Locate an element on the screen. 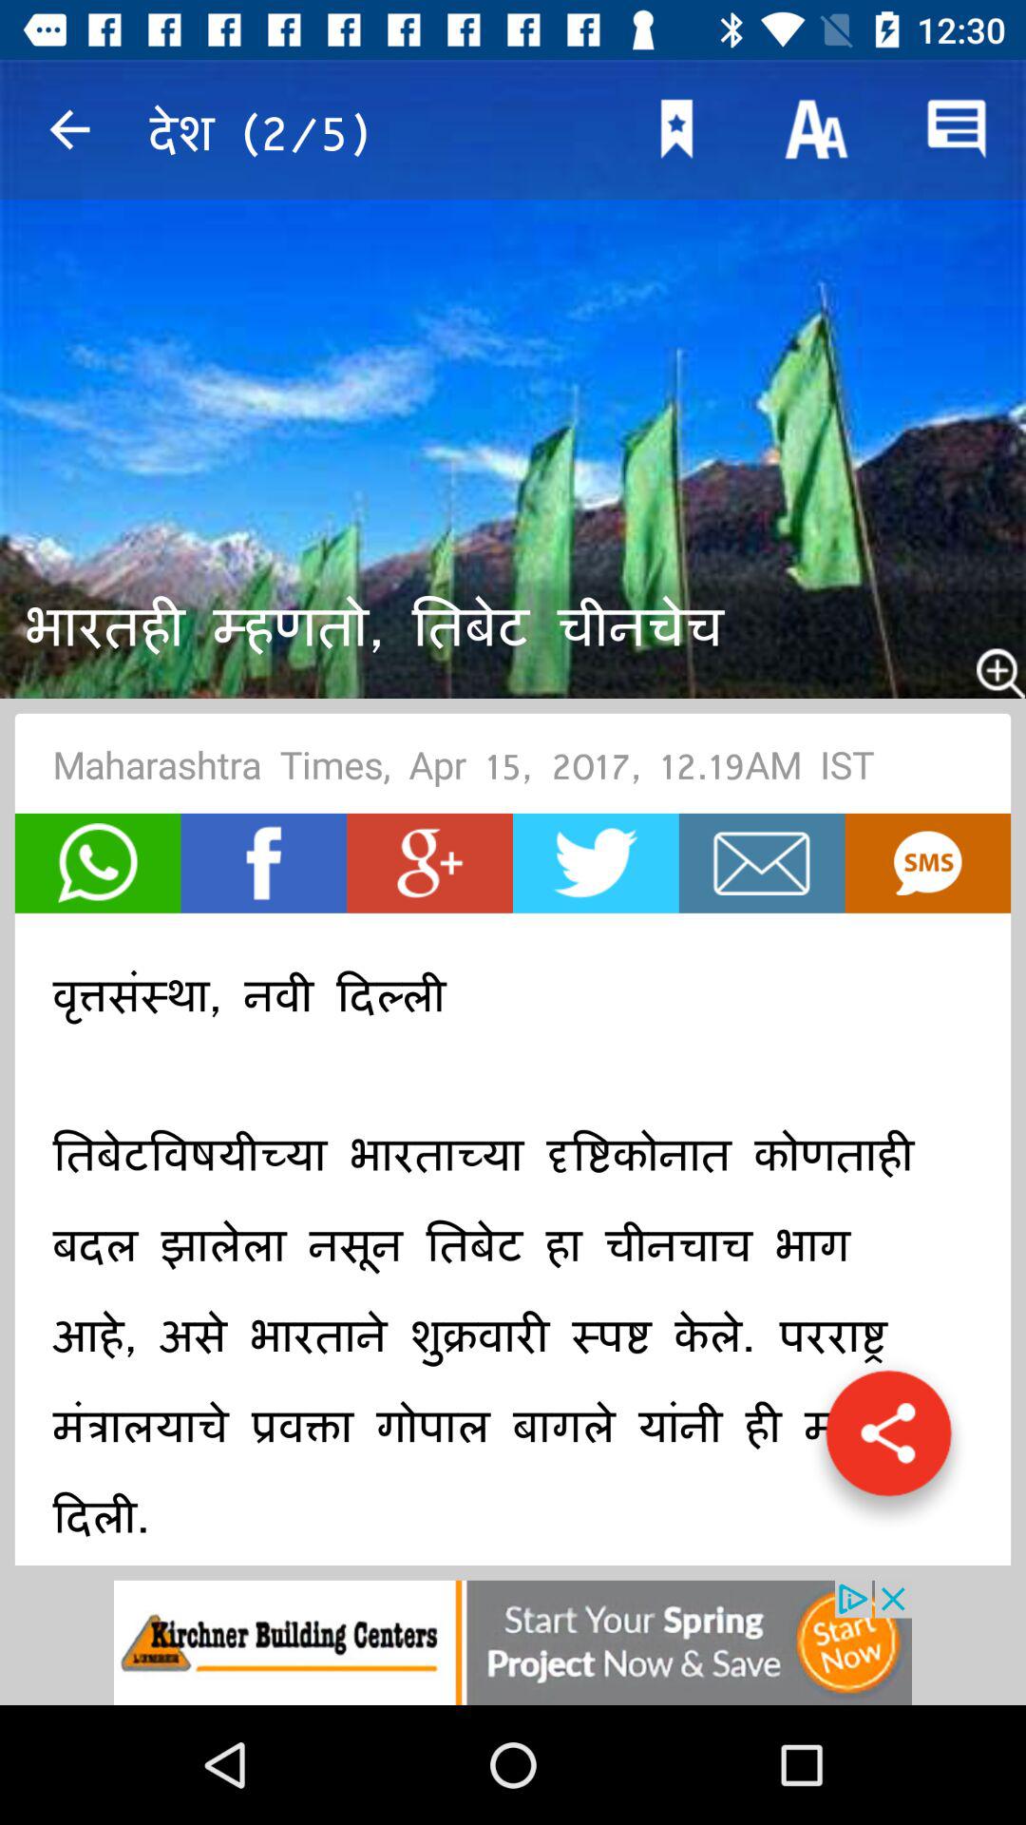  sms box is located at coordinates (927, 863).